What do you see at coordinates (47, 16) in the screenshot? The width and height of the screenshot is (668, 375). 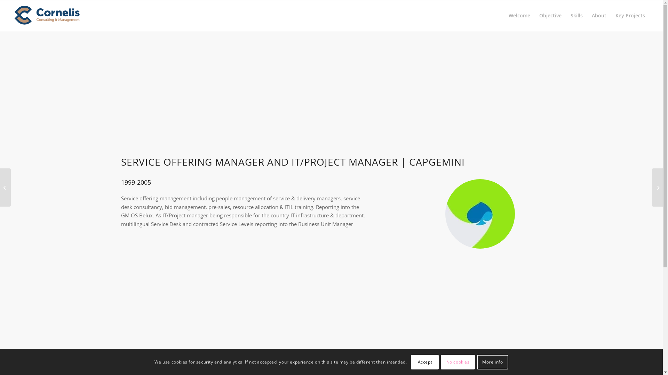 I see `ccandm_TRANSPARANT_SITE` at bounding box center [47, 16].